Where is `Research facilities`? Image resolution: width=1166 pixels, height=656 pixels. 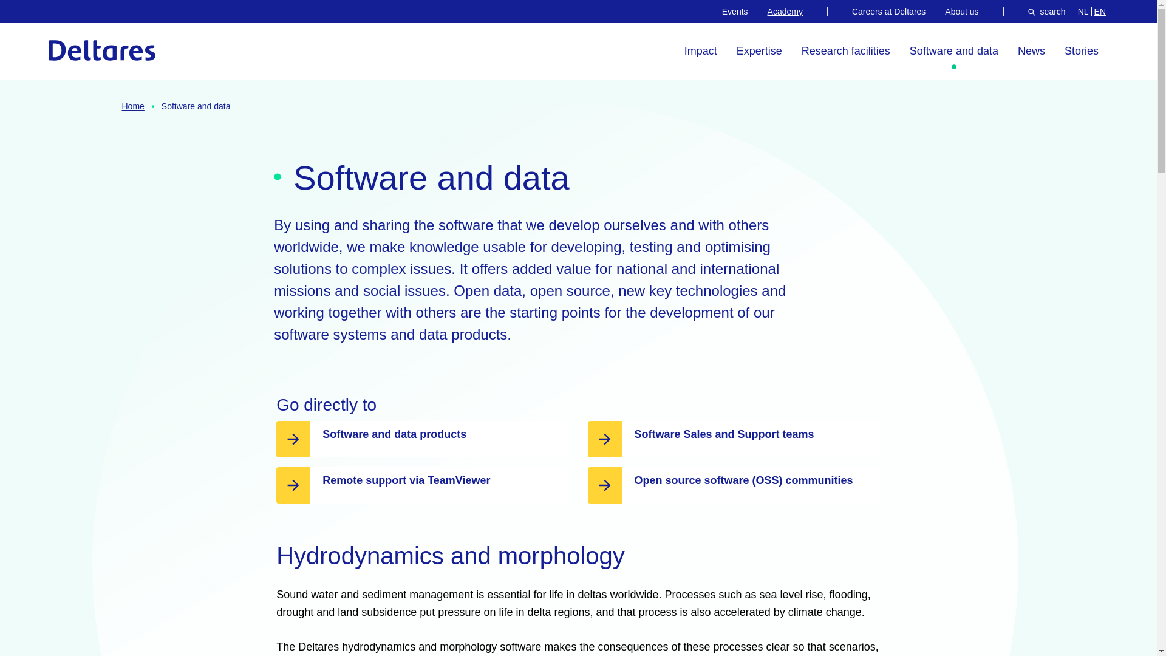 Research facilities is located at coordinates (961, 11).